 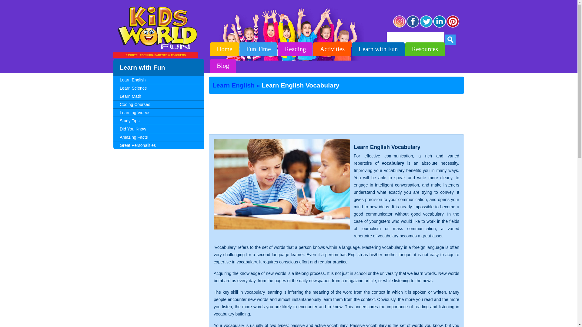 What do you see at coordinates (224, 49) in the screenshot?
I see `Home` at bounding box center [224, 49].